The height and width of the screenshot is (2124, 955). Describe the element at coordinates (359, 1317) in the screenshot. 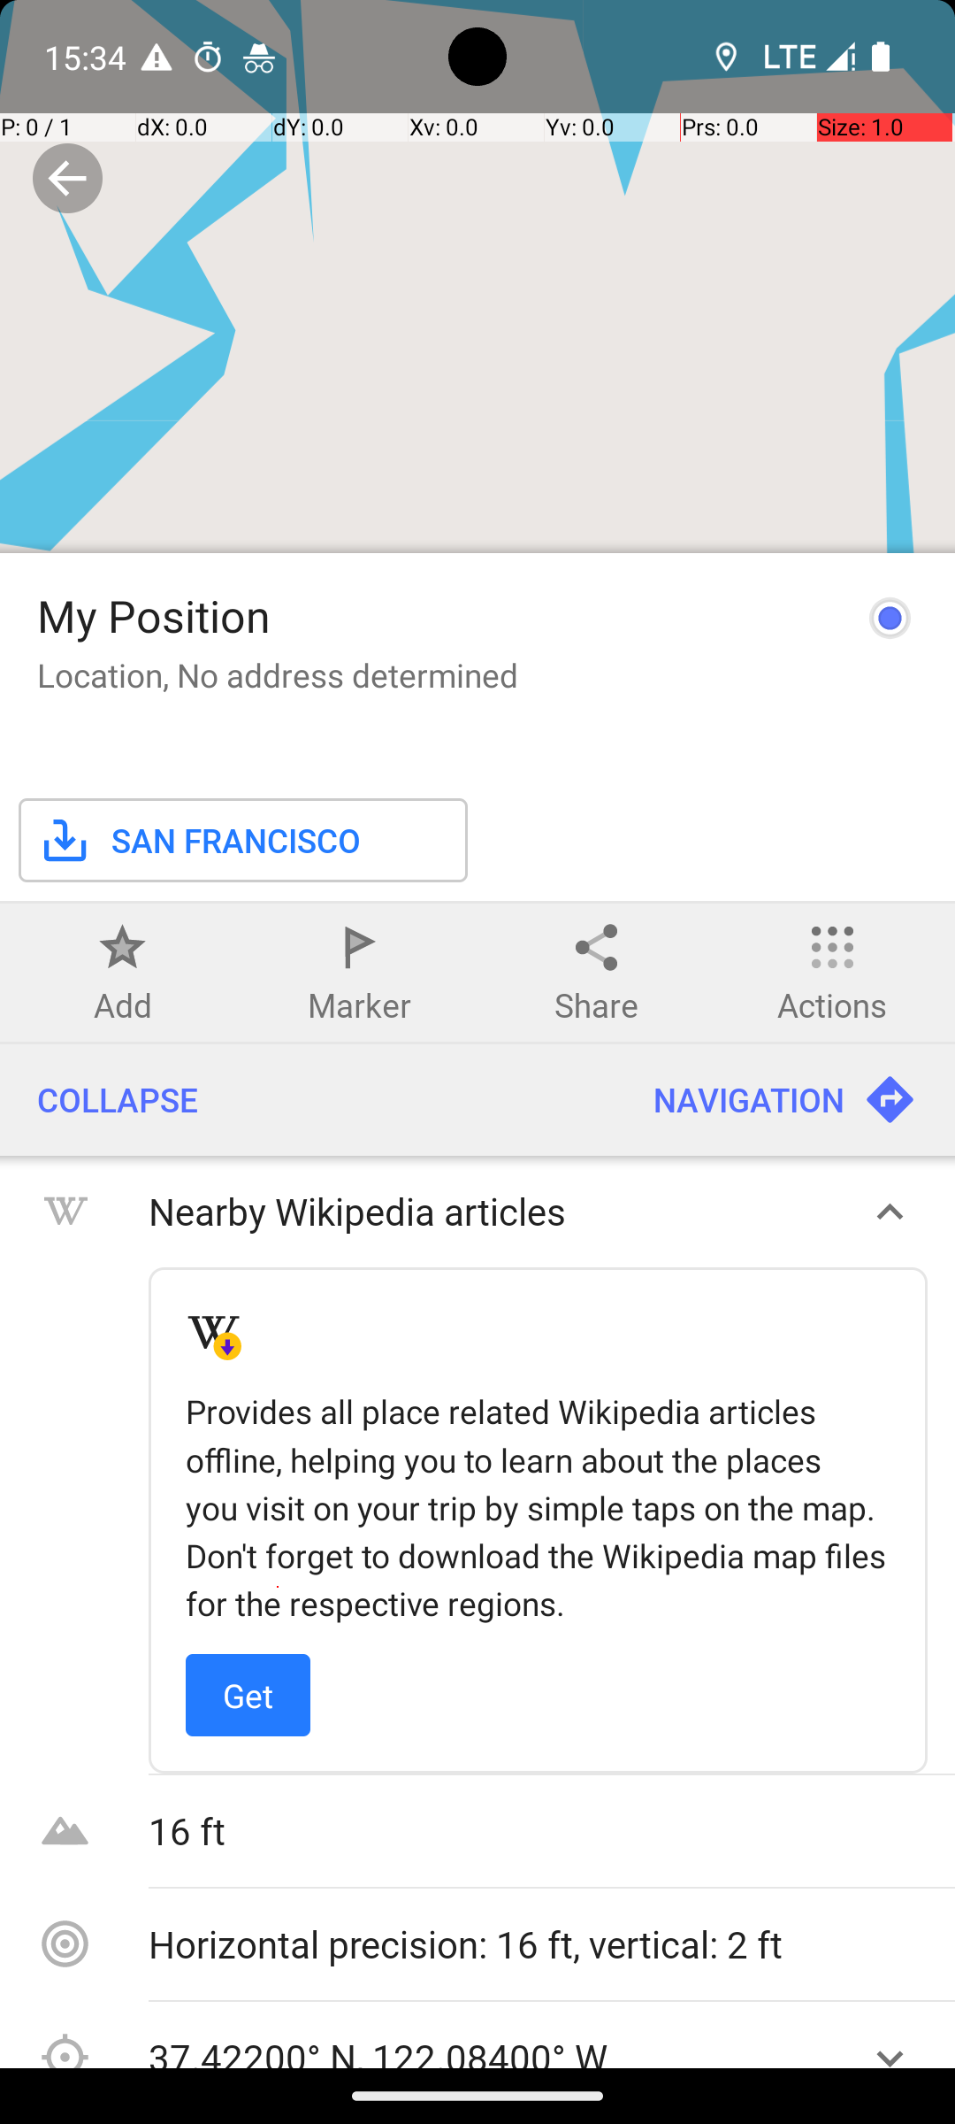

I see `Marker` at that location.